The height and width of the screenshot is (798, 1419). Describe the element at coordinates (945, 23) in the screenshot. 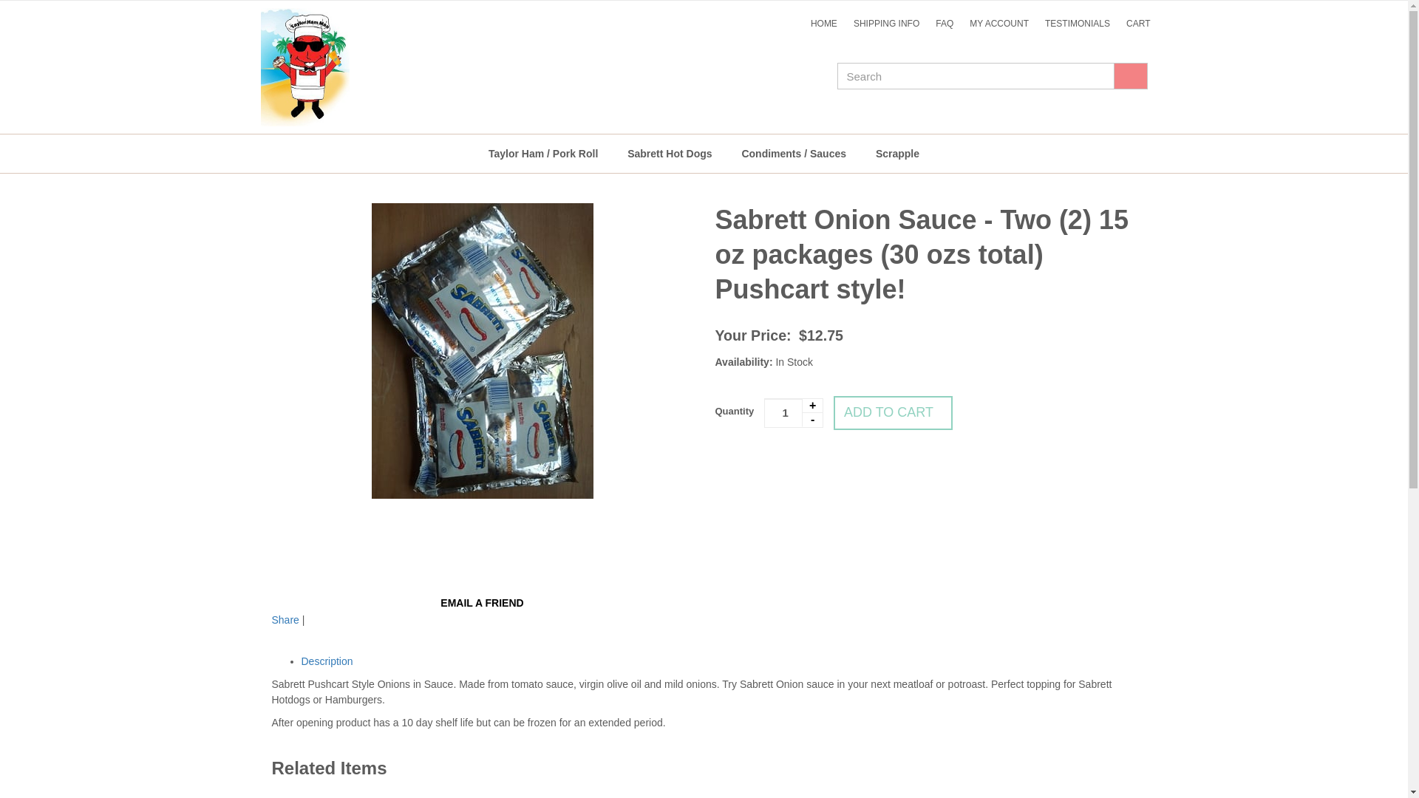

I see `FAQ` at that location.